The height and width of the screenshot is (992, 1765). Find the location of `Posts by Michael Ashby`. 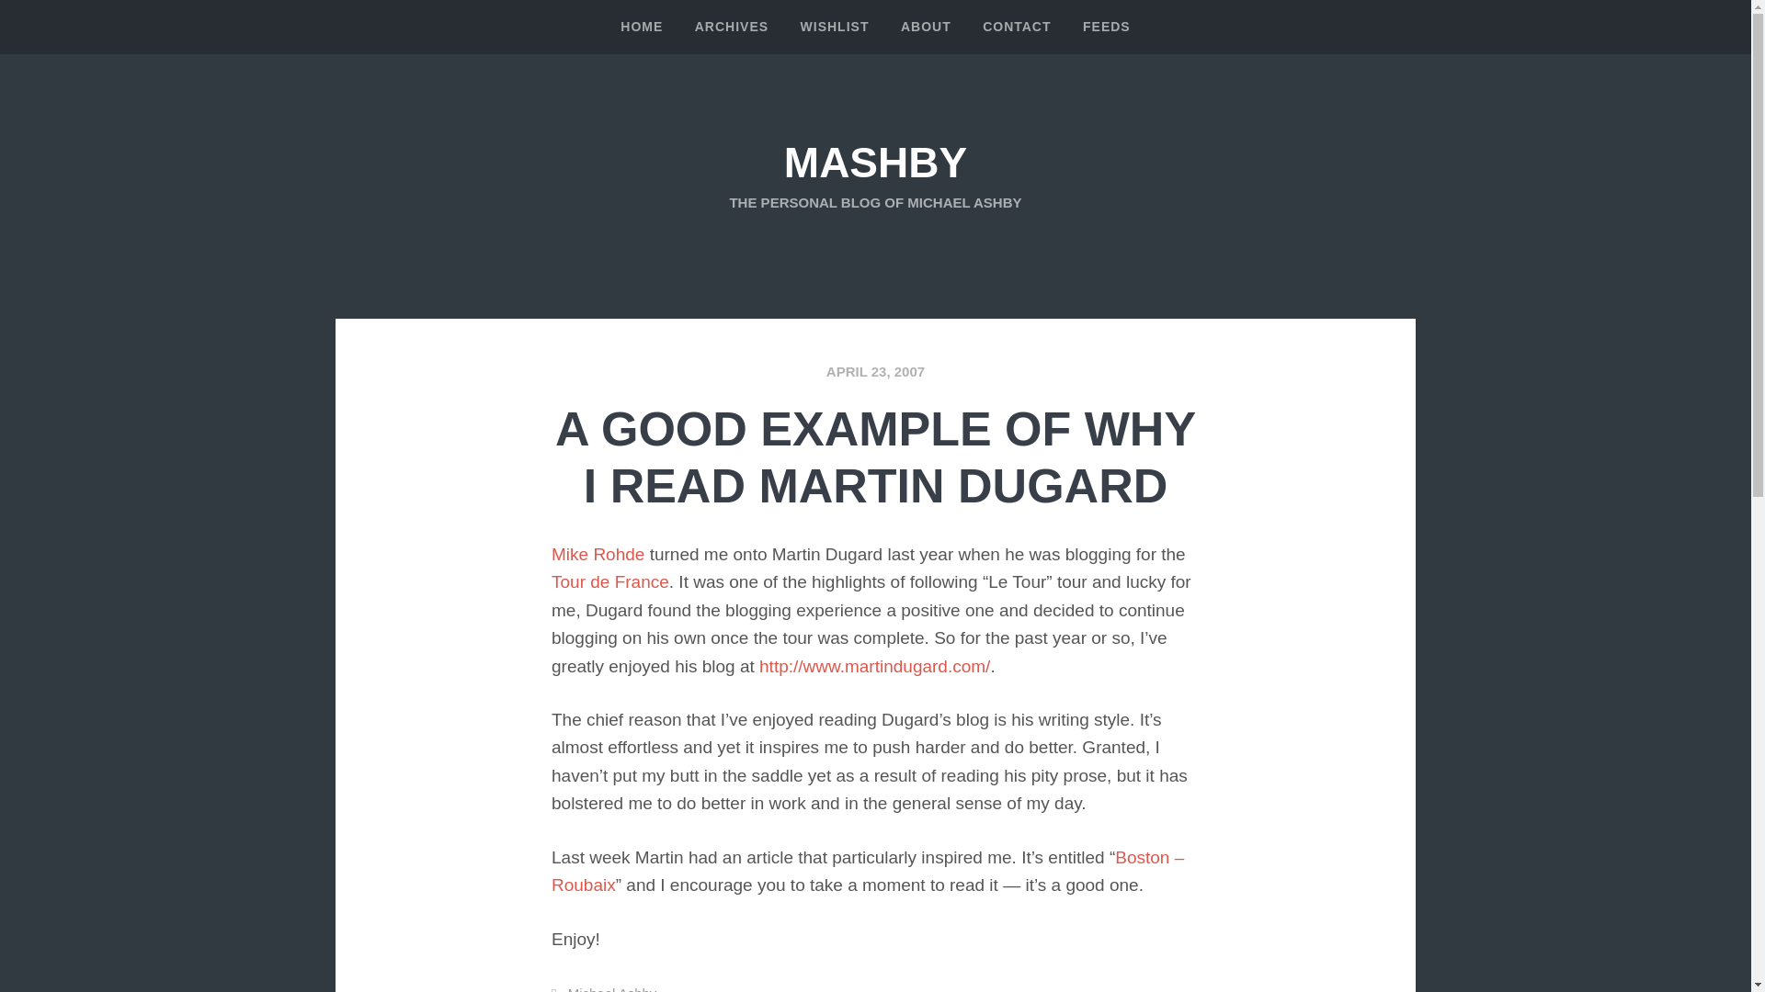

Posts by Michael Ashby is located at coordinates (612, 988).